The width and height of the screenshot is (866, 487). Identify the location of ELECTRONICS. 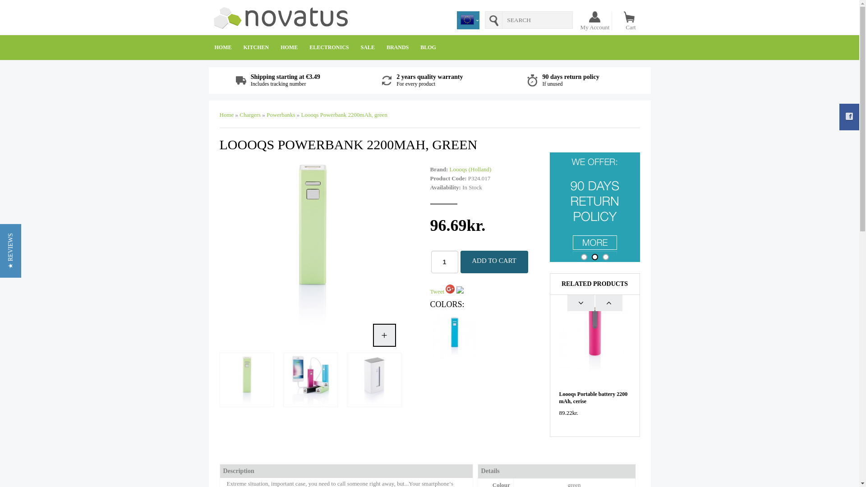
(329, 47).